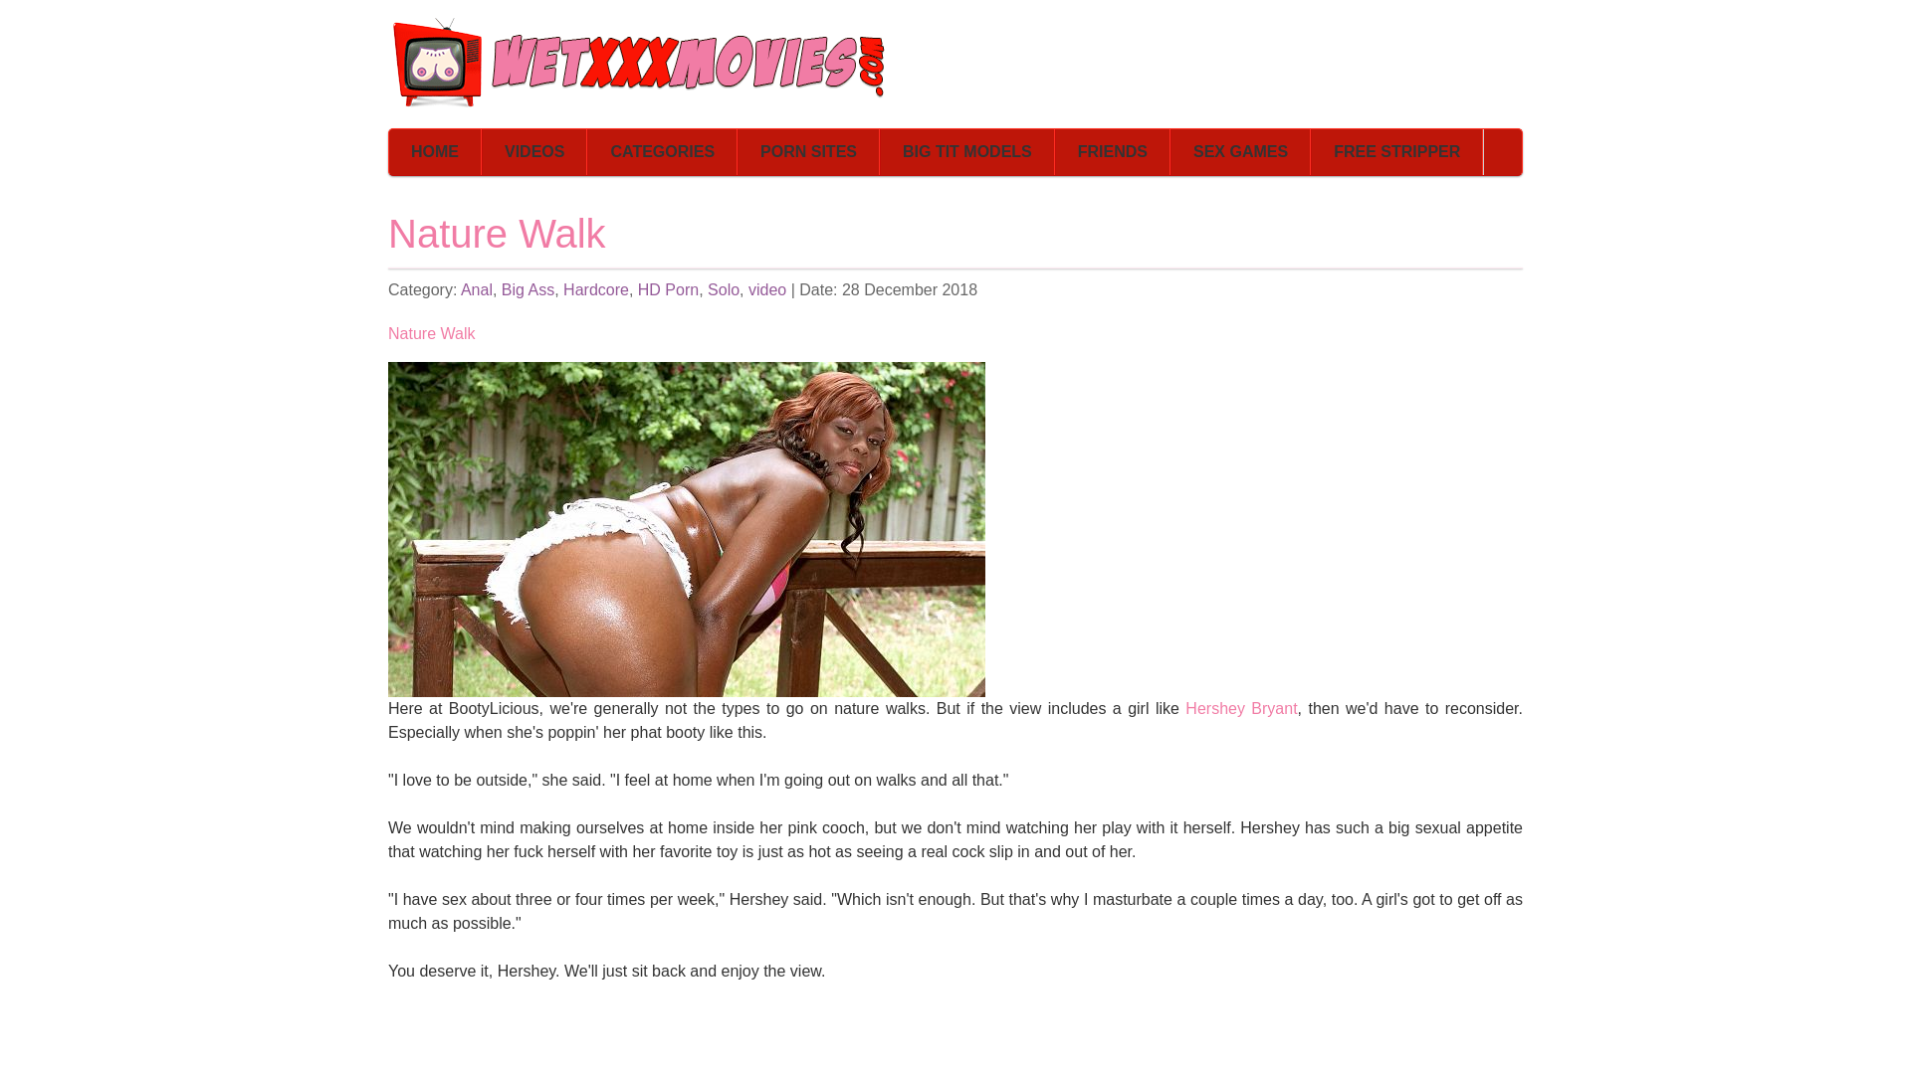 The height and width of the screenshot is (1074, 1911). What do you see at coordinates (662, 151) in the screenshot?
I see `CATEGORIES` at bounding box center [662, 151].